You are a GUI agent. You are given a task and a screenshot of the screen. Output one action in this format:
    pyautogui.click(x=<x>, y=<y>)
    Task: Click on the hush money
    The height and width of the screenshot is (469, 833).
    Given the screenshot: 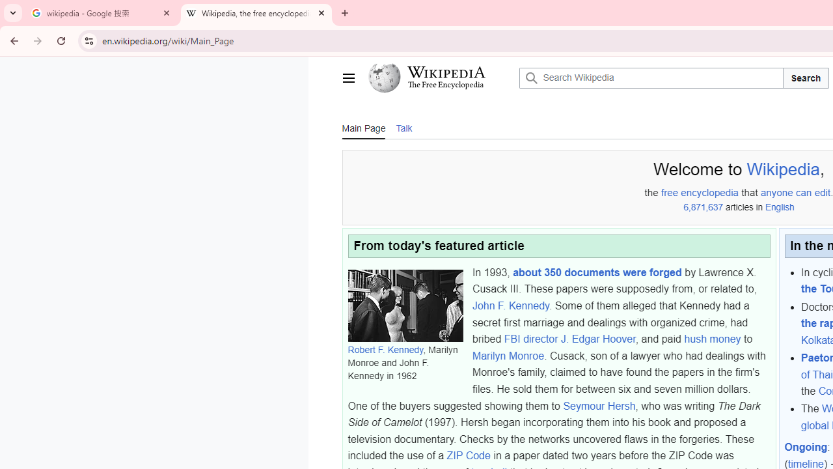 What is the action you would take?
    pyautogui.click(x=712, y=339)
    